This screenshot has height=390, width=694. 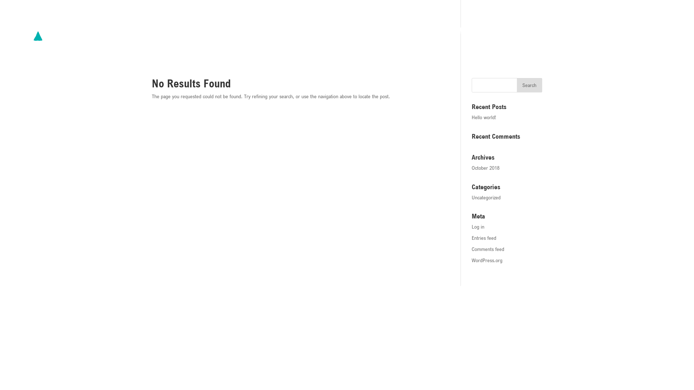 I want to click on Hello world!, so click(x=484, y=117).